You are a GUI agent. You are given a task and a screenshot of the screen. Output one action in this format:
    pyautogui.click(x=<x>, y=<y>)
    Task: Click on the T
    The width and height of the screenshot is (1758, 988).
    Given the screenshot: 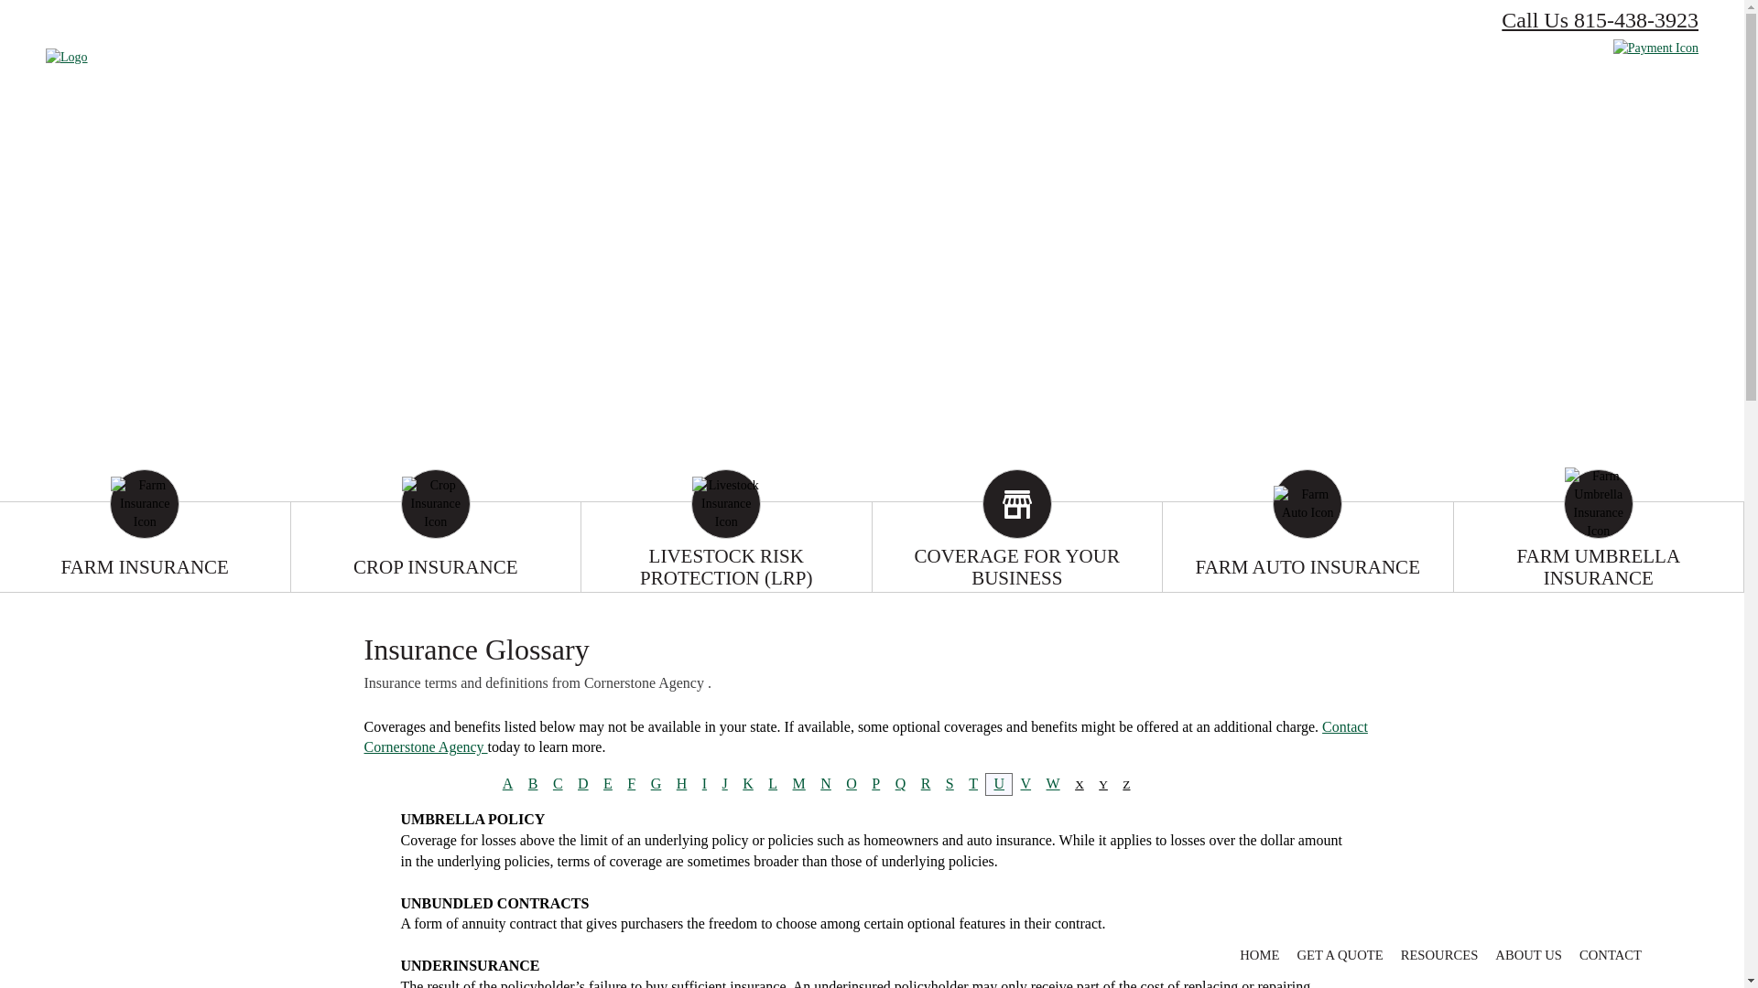 What is the action you would take?
    pyautogui.click(x=973, y=783)
    